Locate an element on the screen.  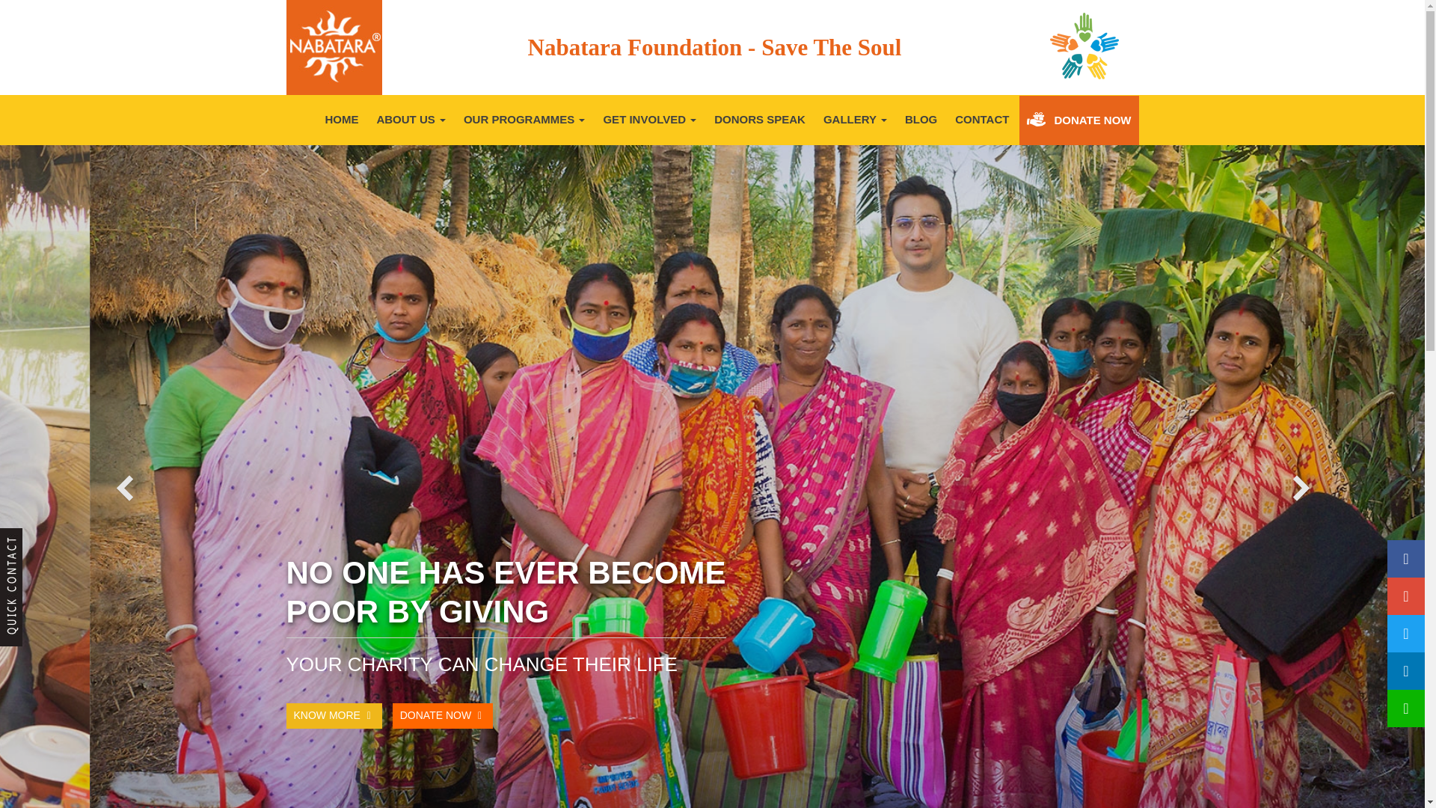
Home is located at coordinates (341, 120).